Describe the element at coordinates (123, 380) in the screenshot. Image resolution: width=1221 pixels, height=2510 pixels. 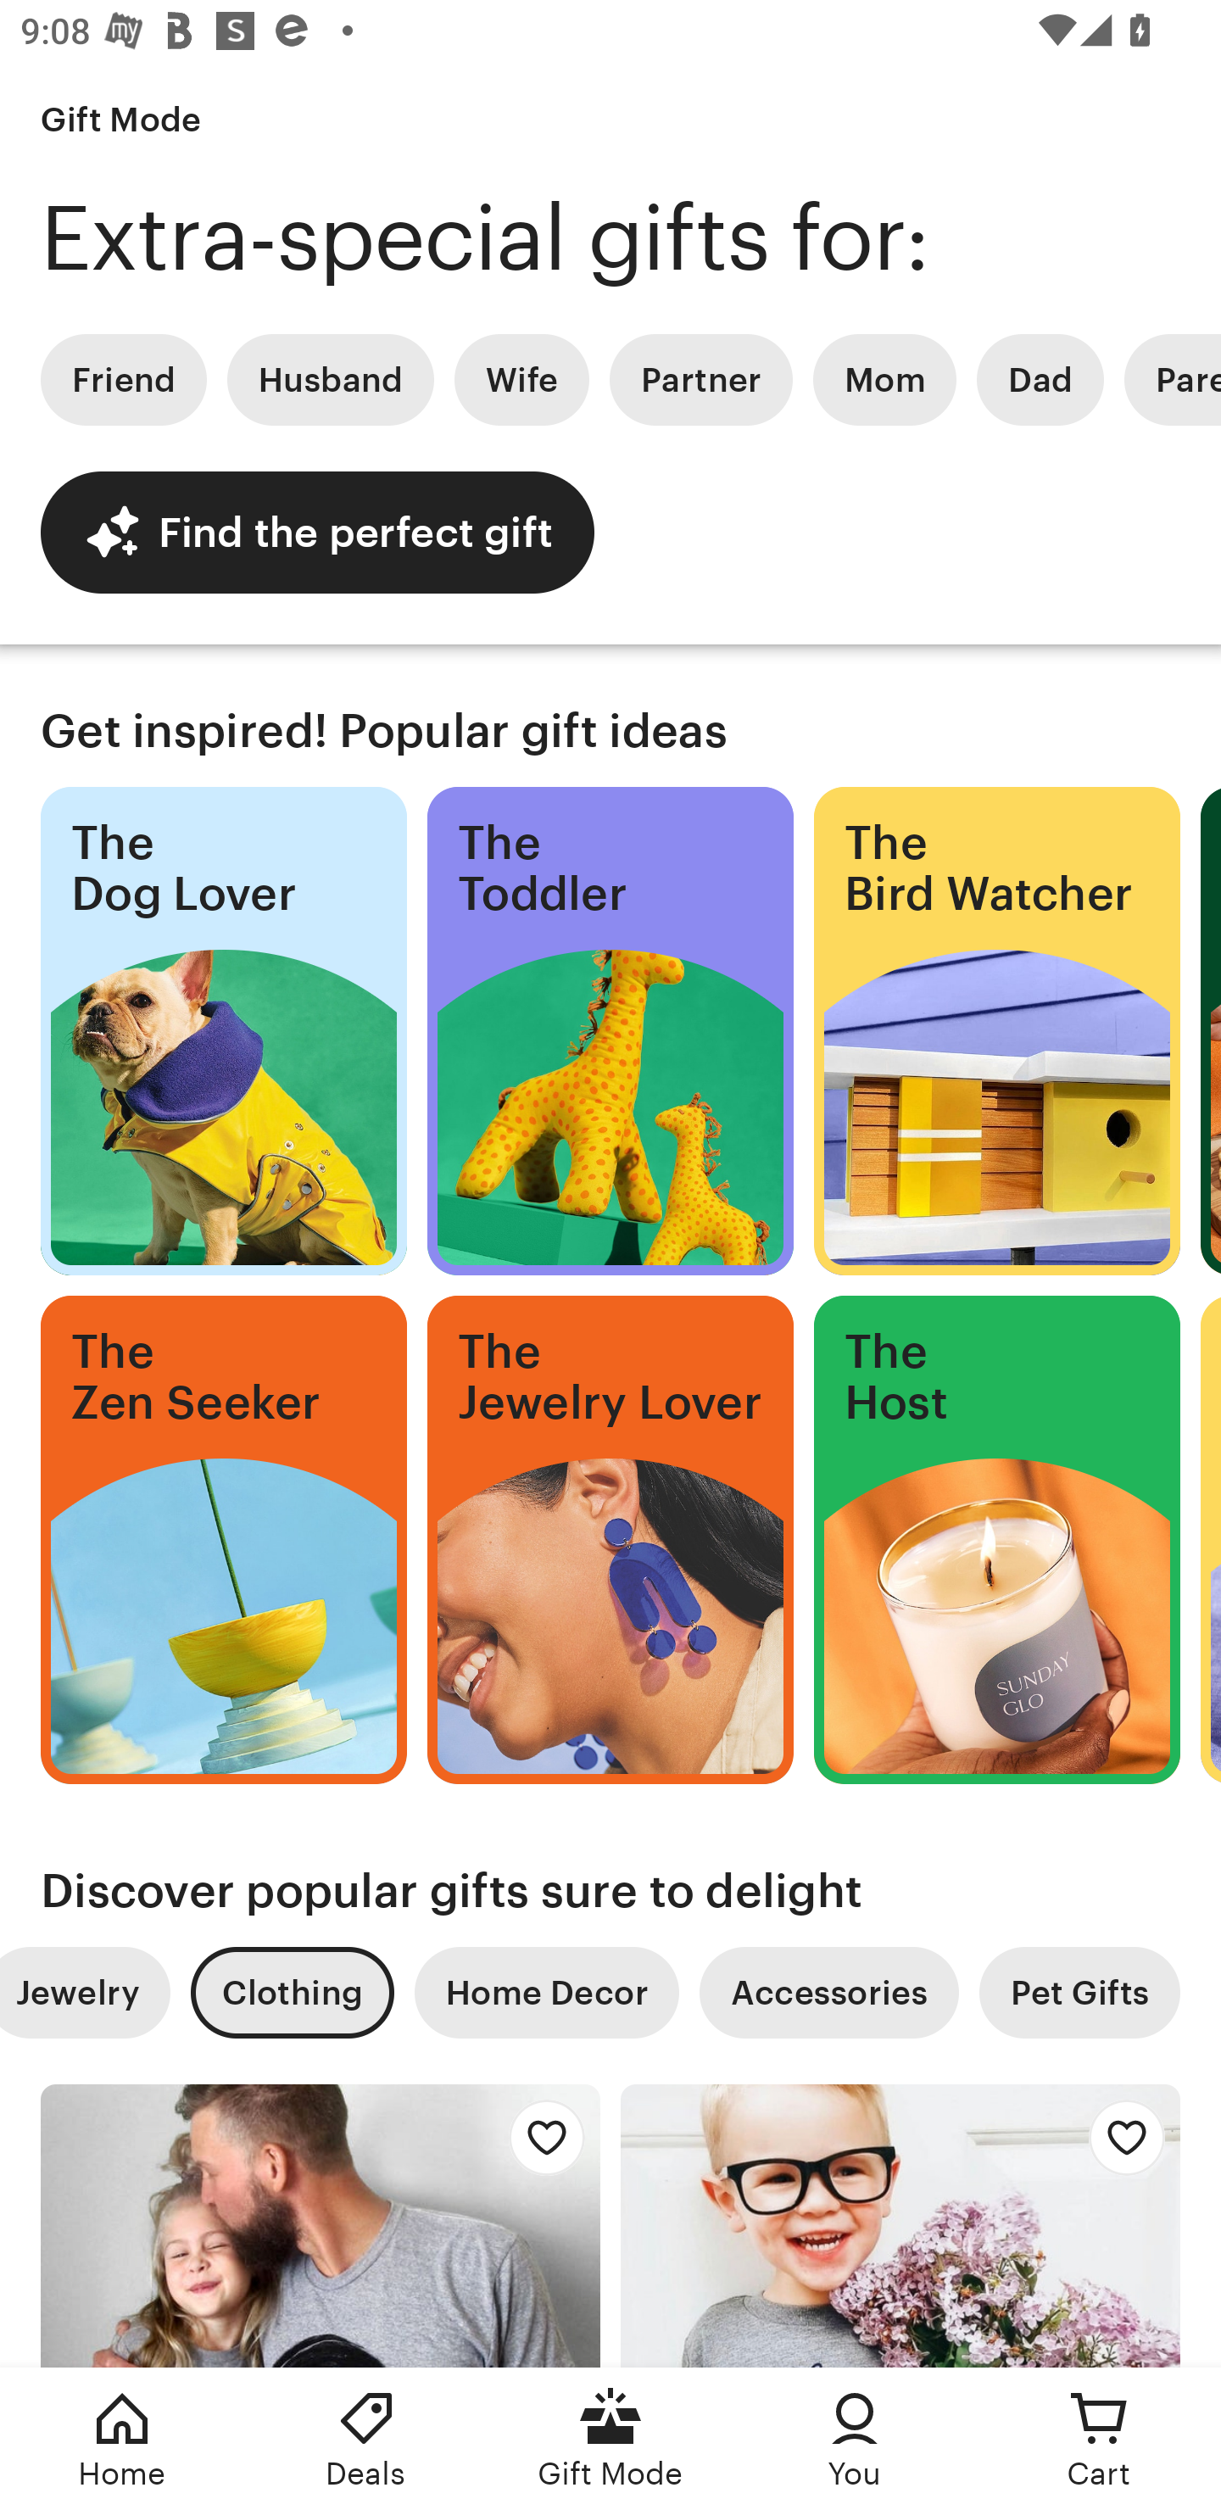
I see `Friend` at that location.